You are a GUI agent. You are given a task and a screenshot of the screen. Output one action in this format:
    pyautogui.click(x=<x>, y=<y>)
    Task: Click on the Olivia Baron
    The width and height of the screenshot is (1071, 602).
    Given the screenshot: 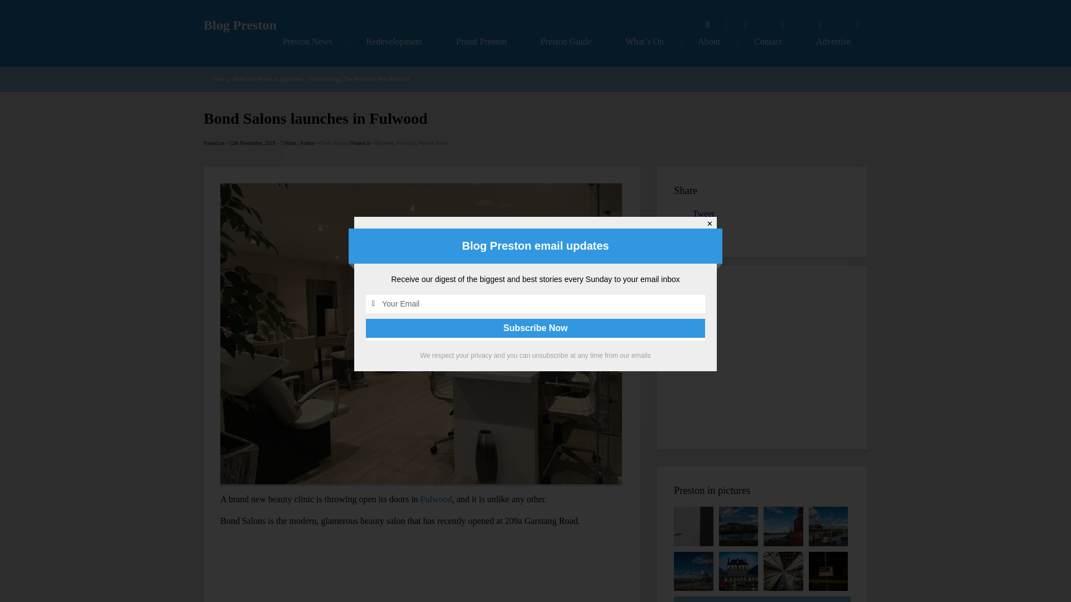 What is the action you would take?
    pyautogui.click(x=333, y=143)
    